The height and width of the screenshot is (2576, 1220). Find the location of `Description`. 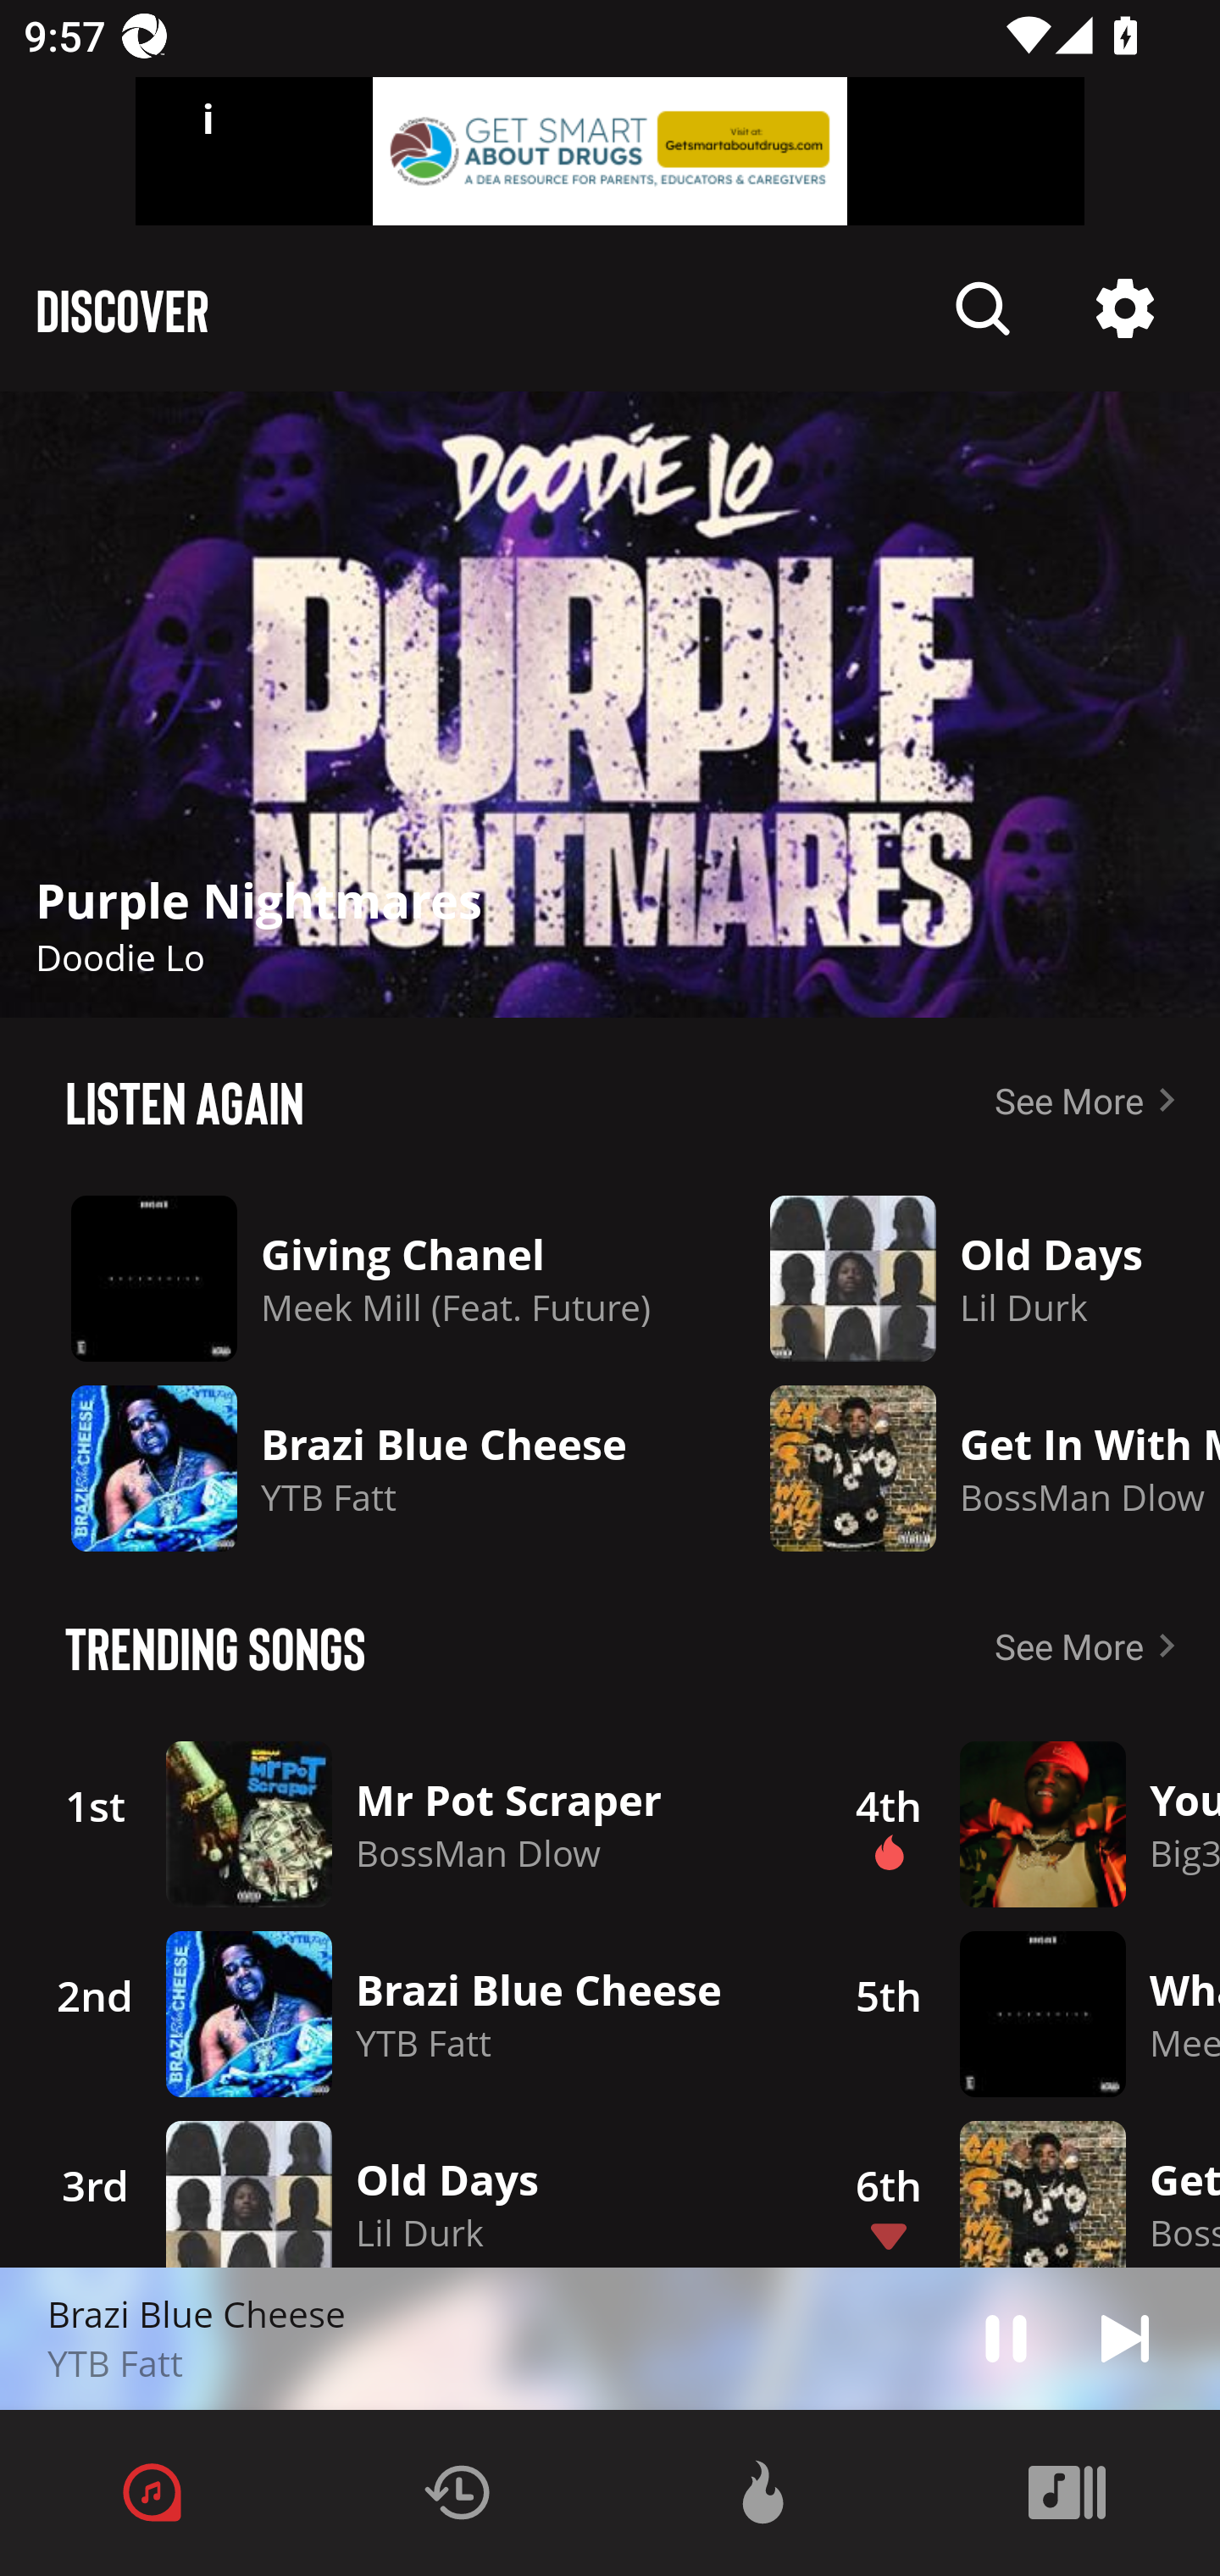

Description is located at coordinates (610, 704).